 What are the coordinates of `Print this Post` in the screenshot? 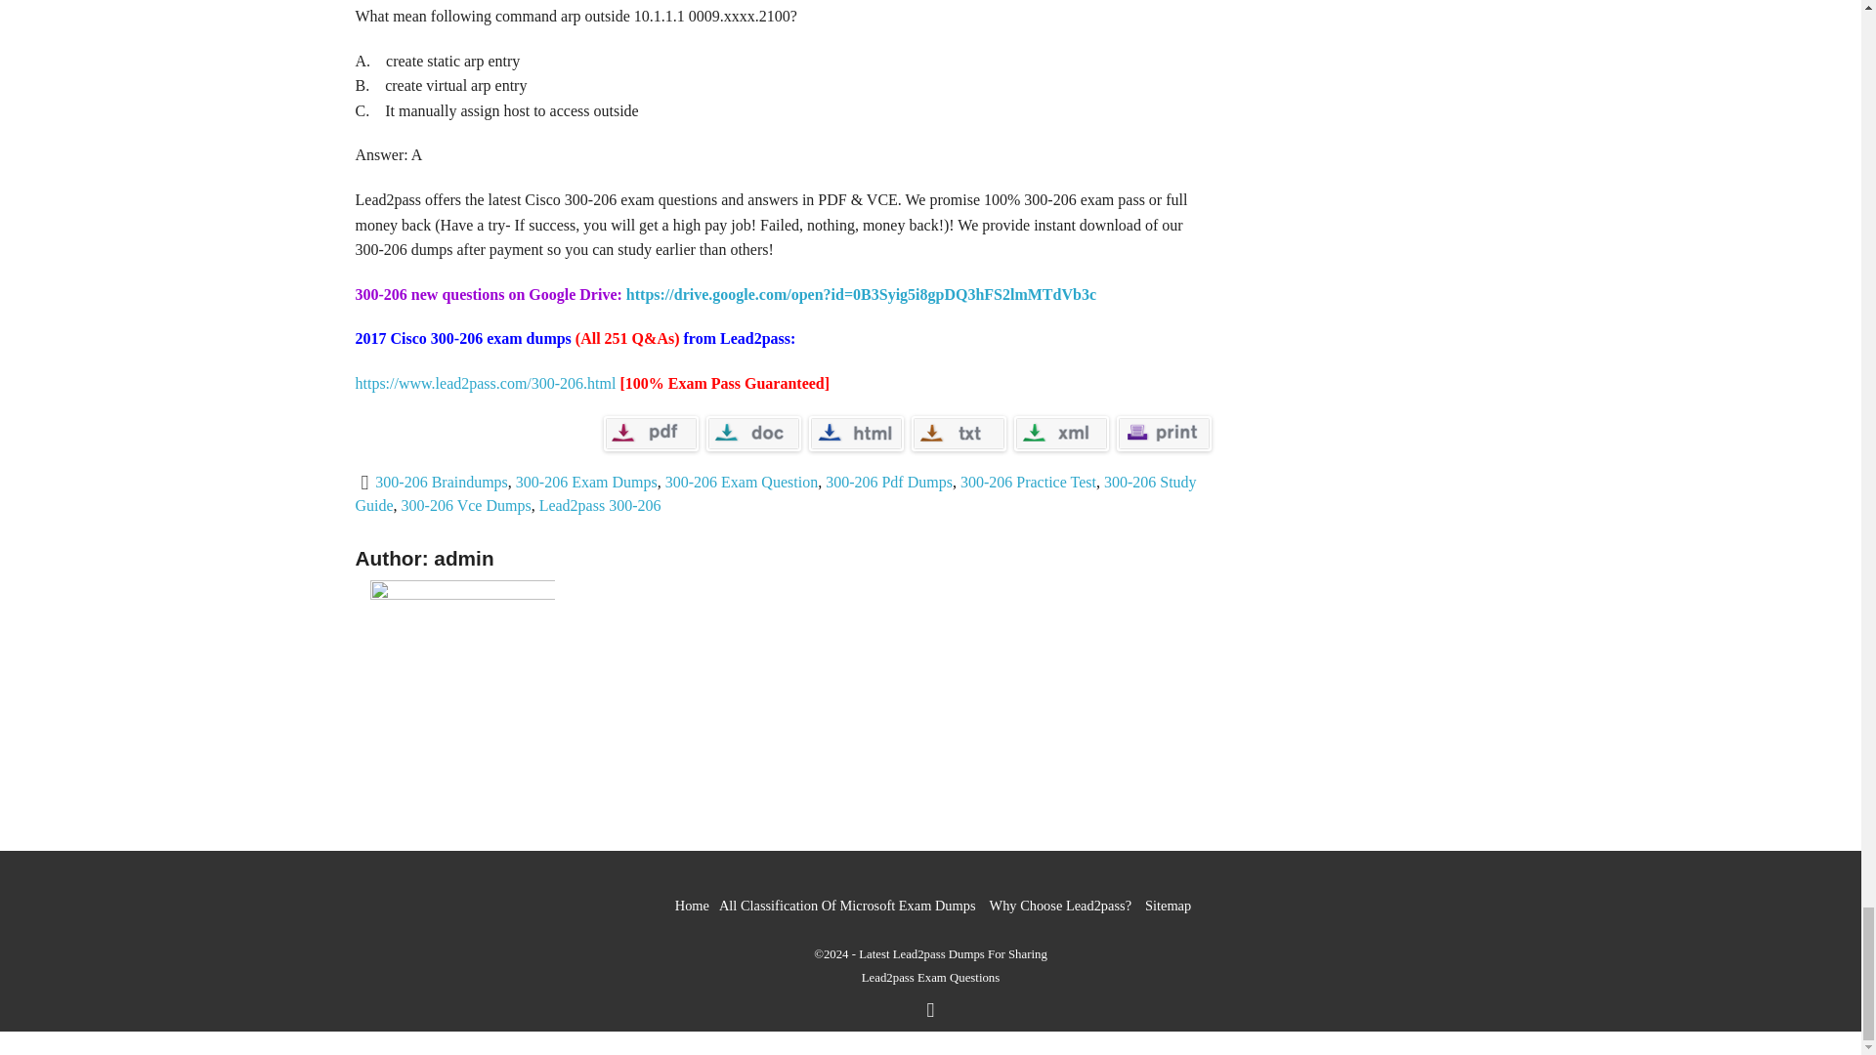 It's located at (1163, 434).